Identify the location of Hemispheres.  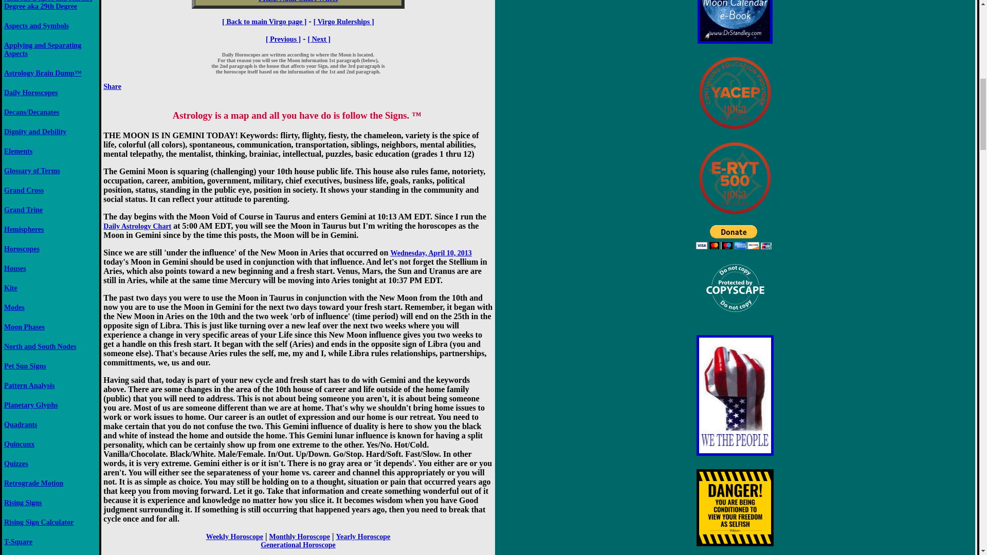
(24, 229).